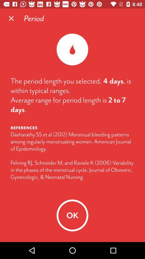 This screenshot has height=259, width=145. What do you see at coordinates (11, 18) in the screenshot?
I see `select item at the top left corner` at bounding box center [11, 18].